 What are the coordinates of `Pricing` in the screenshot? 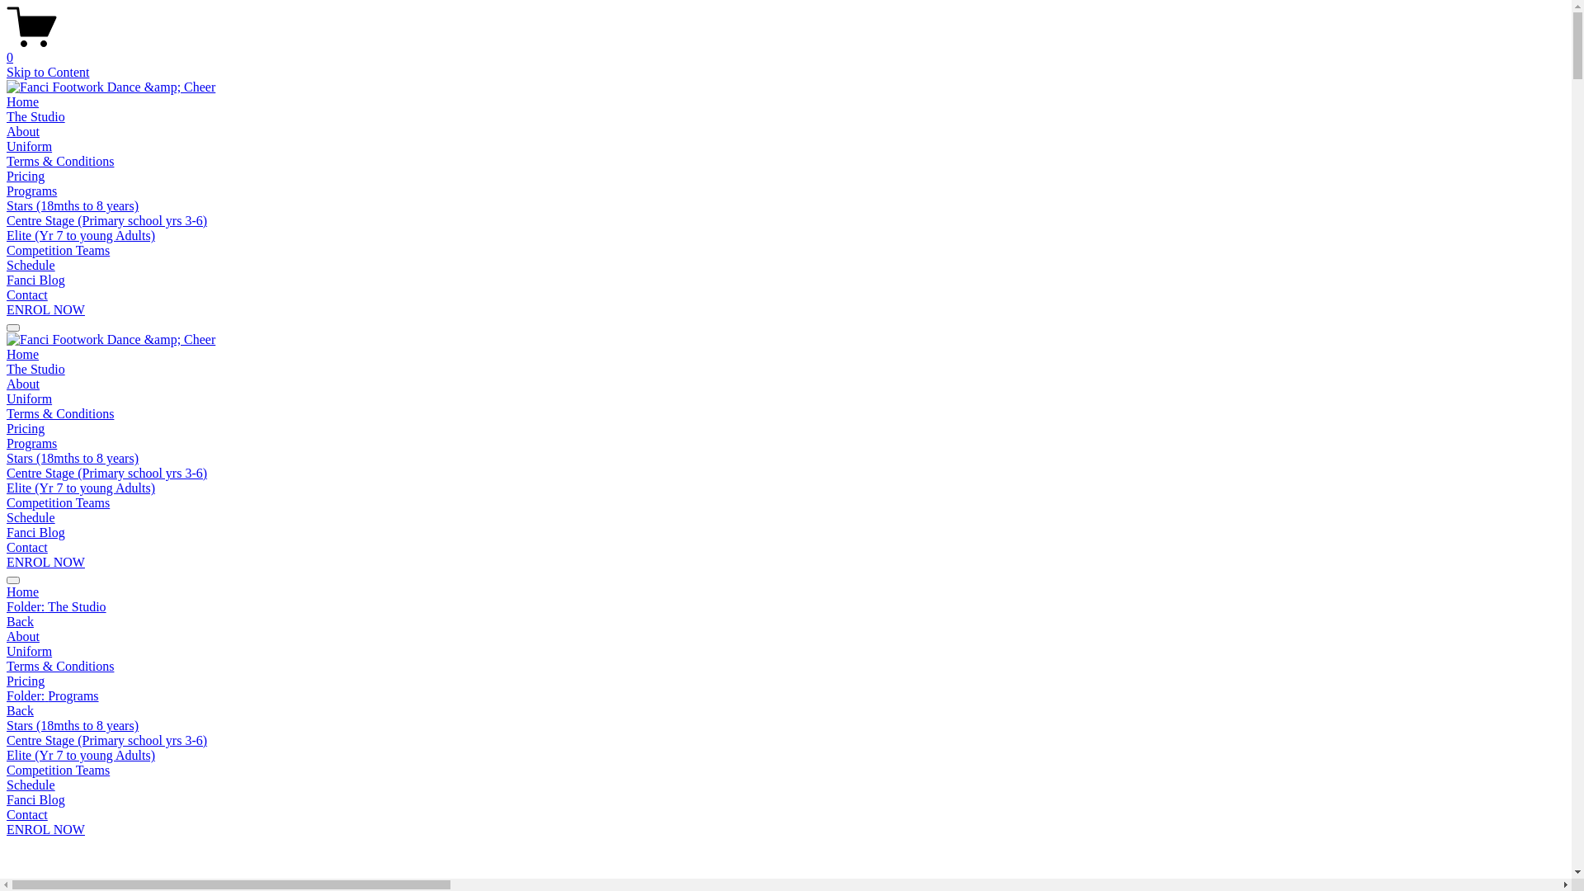 It's located at (785, 681).